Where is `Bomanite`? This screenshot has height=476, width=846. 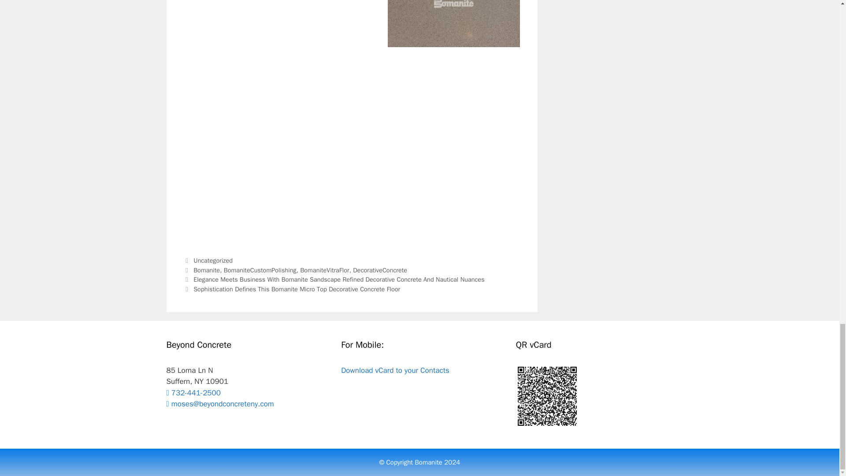 Bomanite is located at coordinates (207, 270).